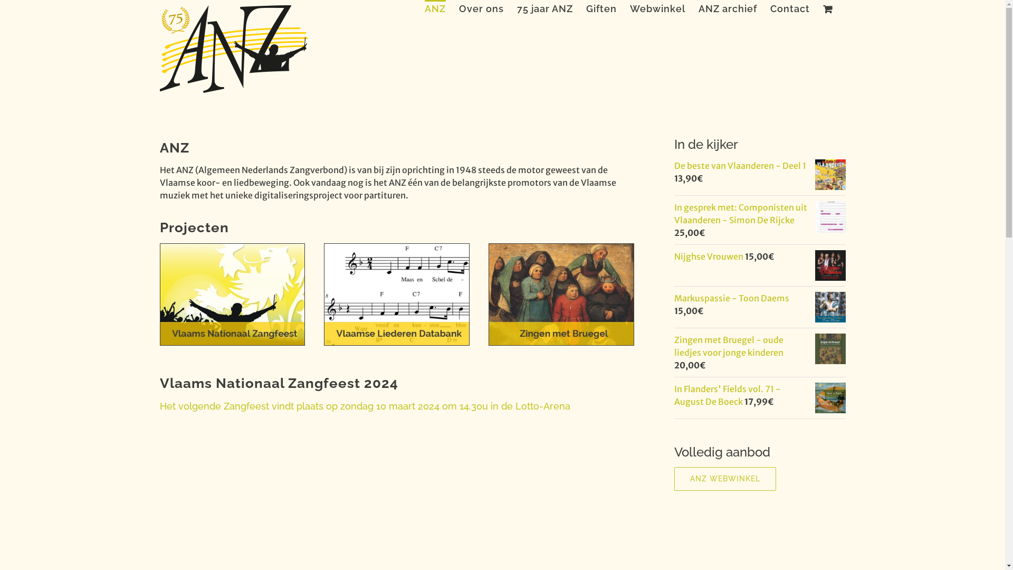  I want to click on Markuspassie - Toon Daems, so click(732, 298).